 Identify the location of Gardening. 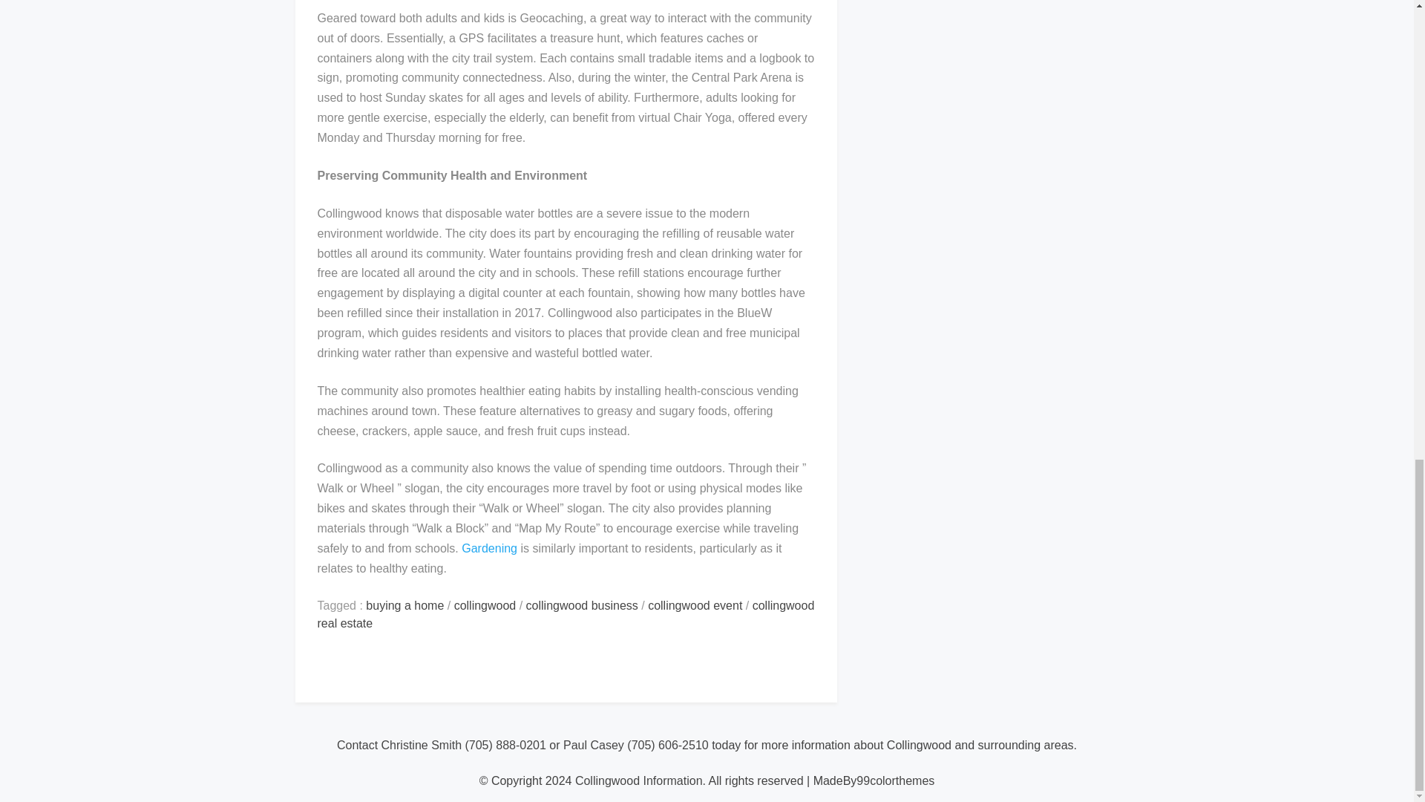
(489, 548).